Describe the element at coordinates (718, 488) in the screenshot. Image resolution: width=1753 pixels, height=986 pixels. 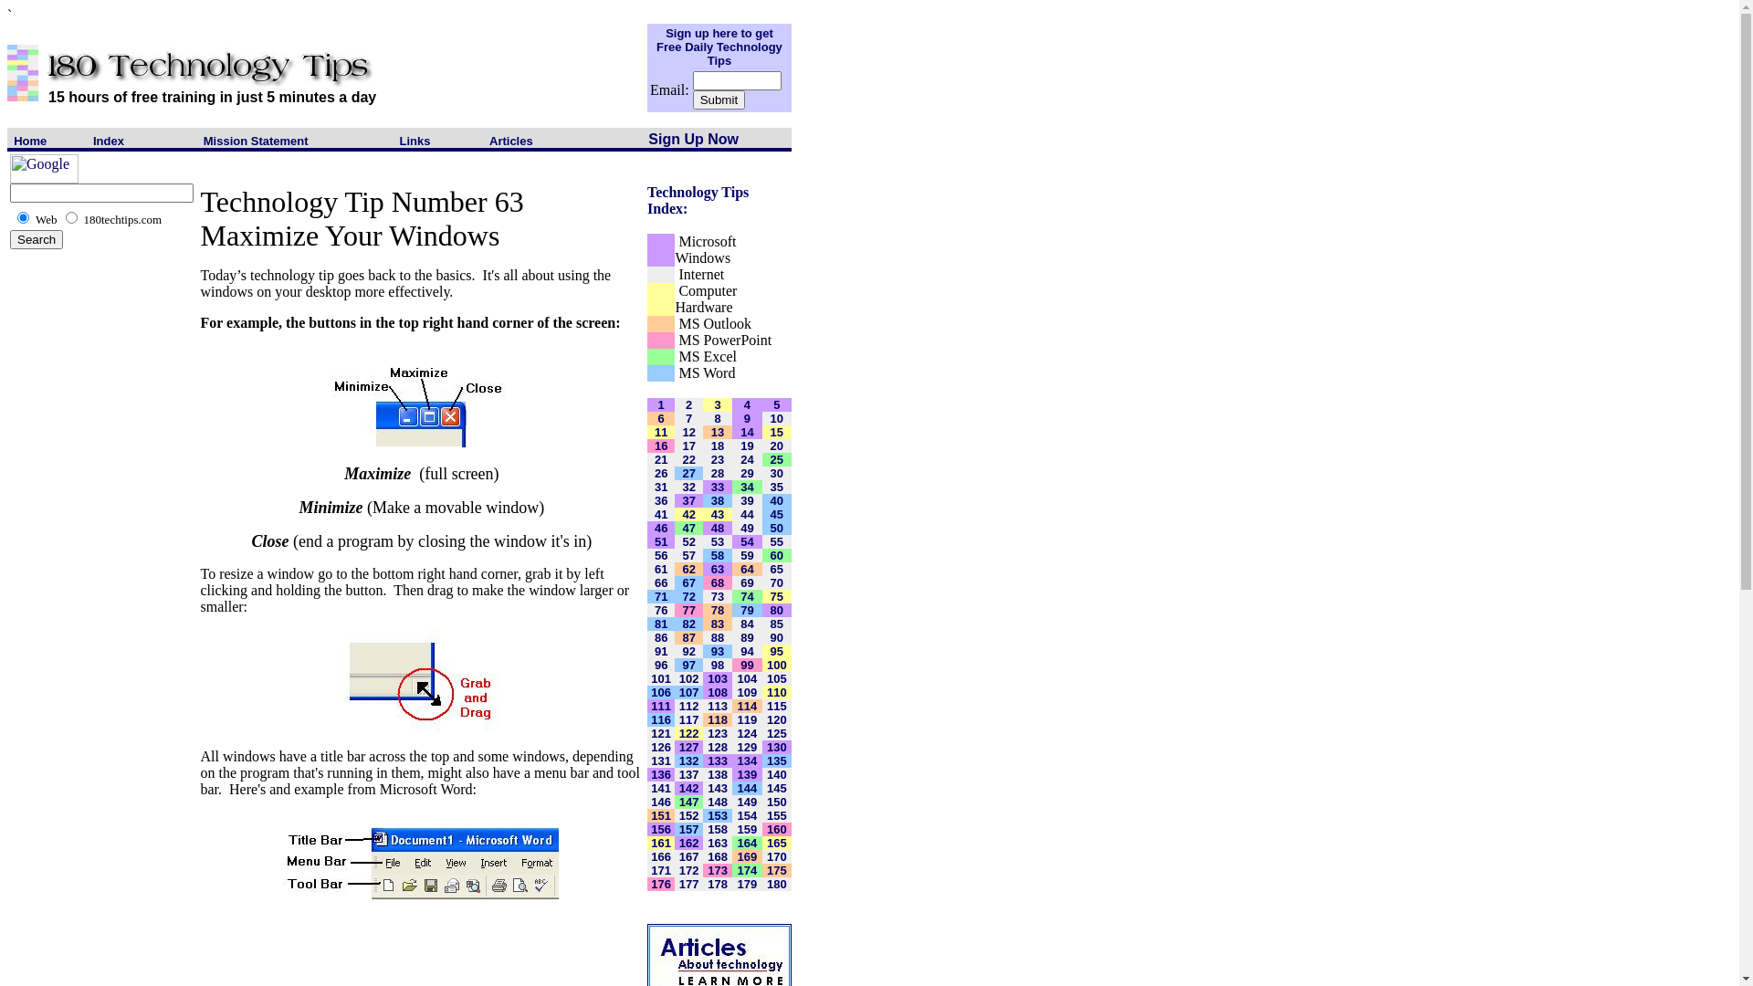
I see `33` at that location.